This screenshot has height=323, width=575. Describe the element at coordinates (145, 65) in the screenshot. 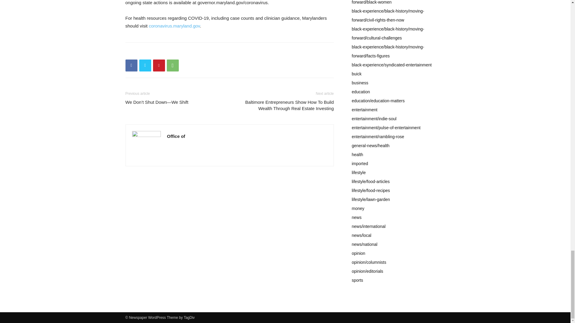

I see `Twitter` at that location.